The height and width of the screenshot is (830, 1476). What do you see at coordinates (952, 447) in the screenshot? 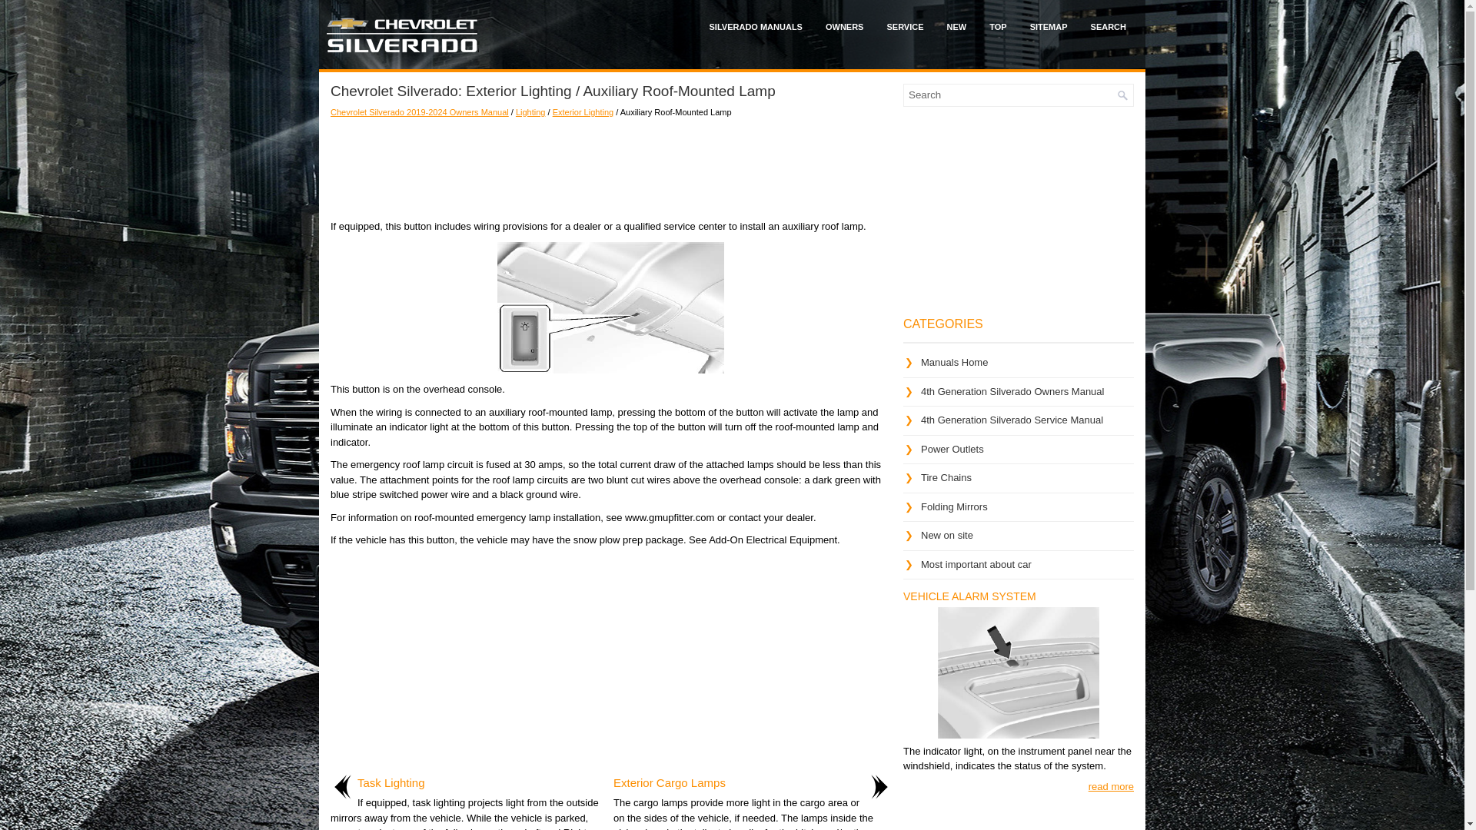
I see `Power Outlets` at bounding box center [952, 447].